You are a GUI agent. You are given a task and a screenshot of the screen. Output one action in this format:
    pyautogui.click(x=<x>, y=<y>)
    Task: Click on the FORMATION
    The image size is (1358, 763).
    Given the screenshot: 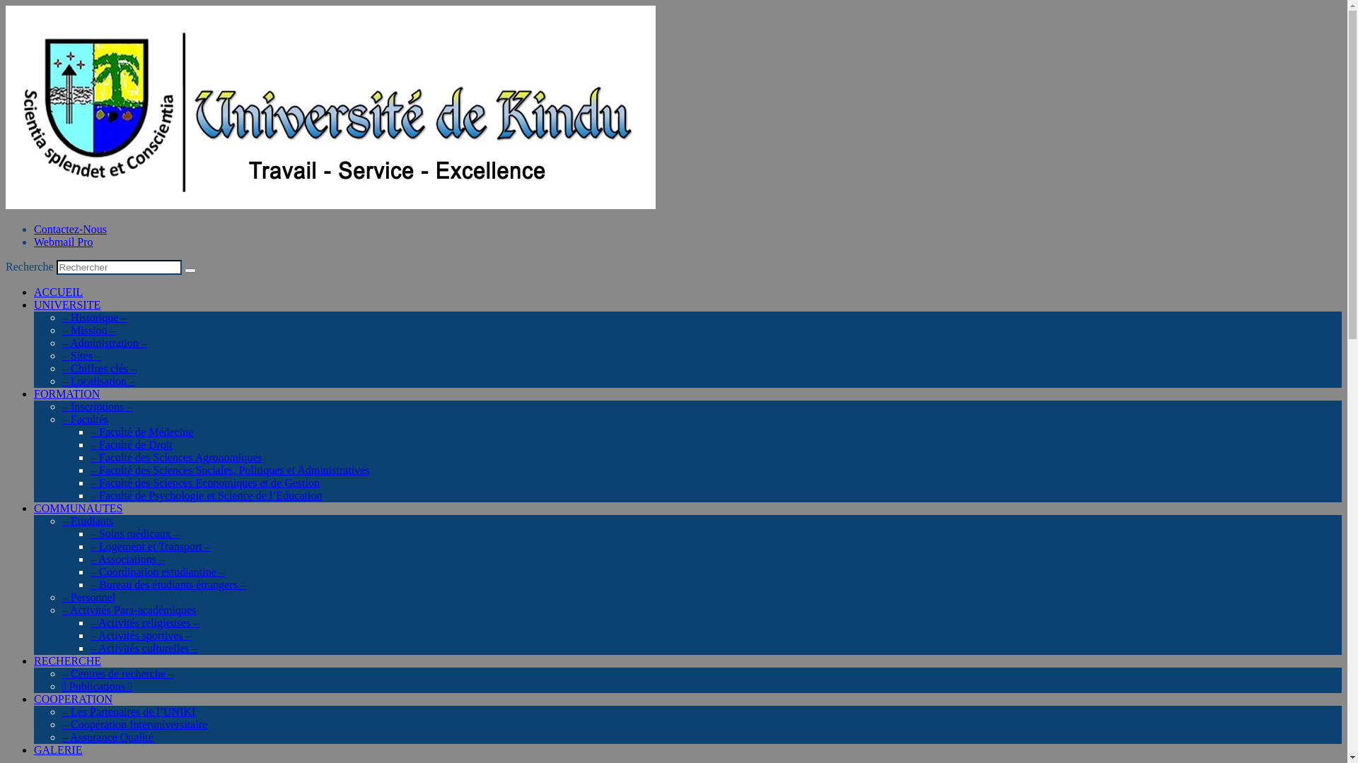 What is the action you would take?
    pyautogui.click(x=66, y=394)
    